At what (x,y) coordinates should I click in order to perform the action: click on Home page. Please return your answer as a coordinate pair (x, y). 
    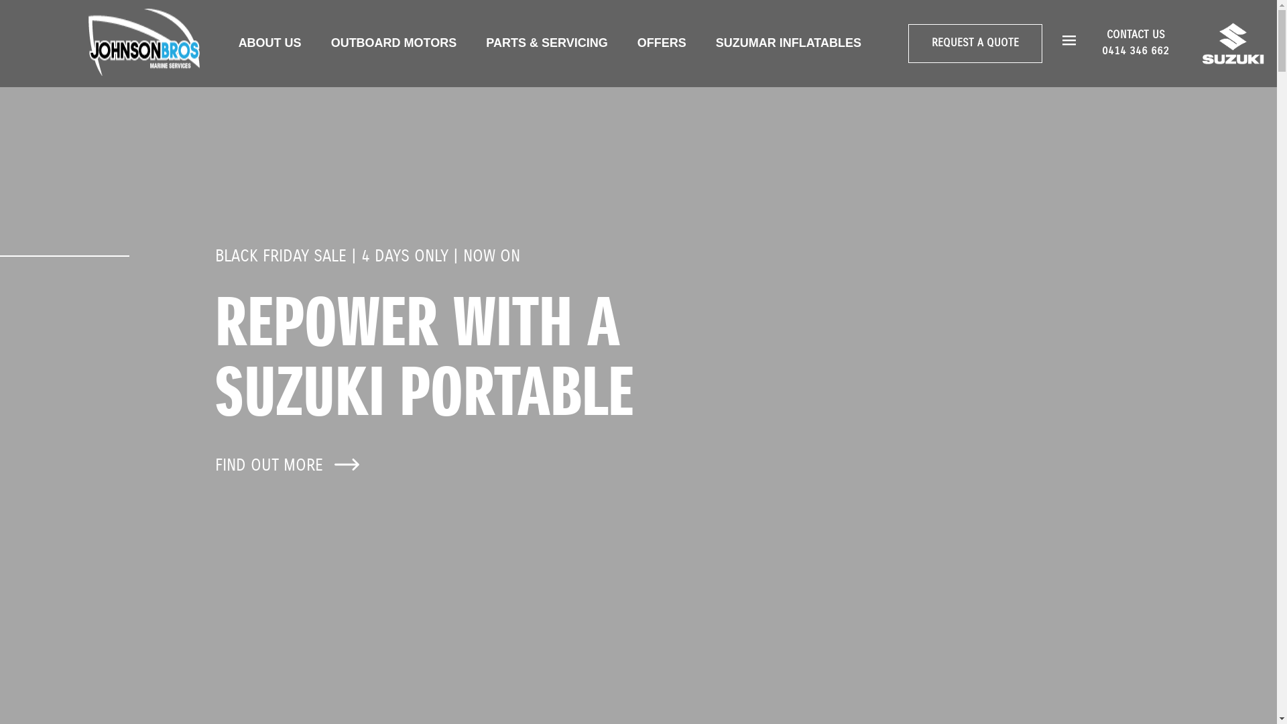
    Looking at the image, I should click on (144, 43).